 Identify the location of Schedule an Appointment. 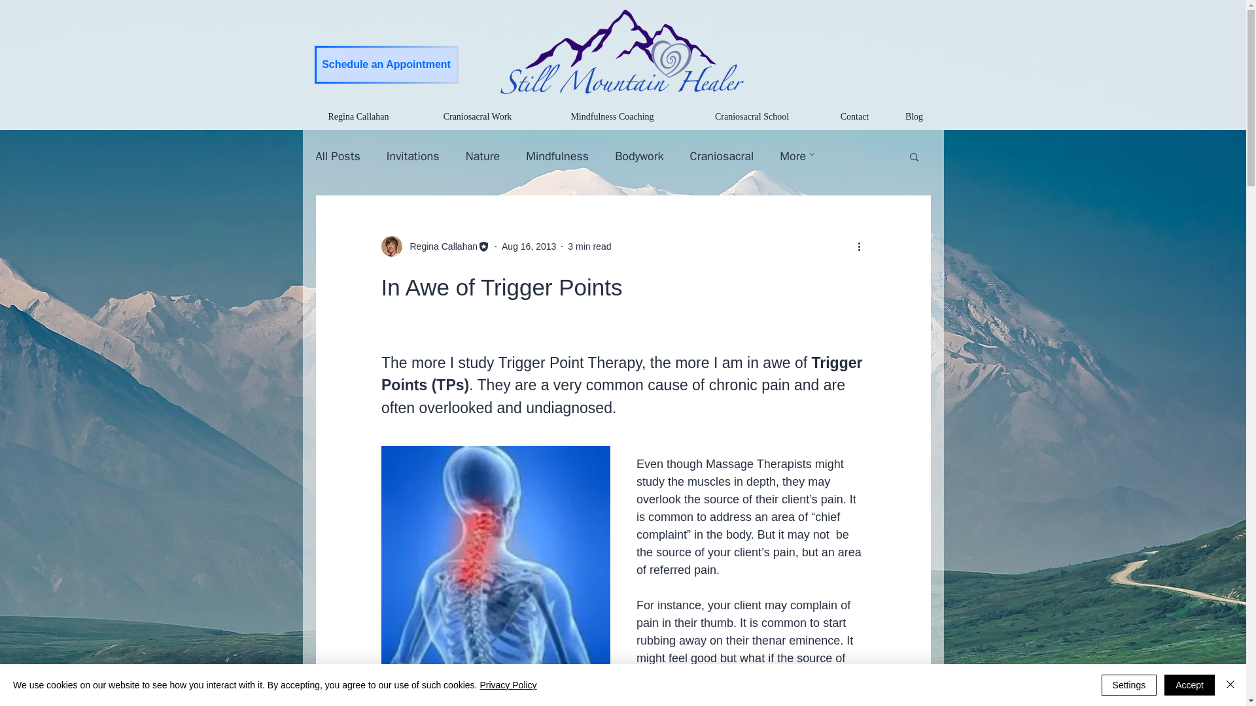
(386, 65).